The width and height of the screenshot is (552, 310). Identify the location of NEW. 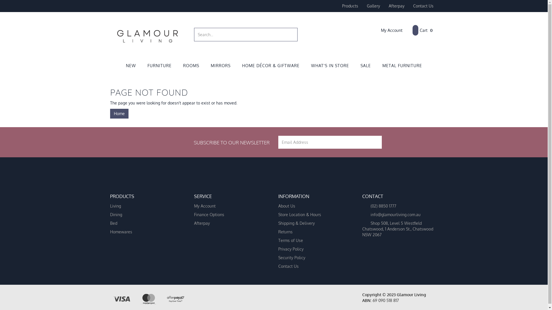
(131, 66).